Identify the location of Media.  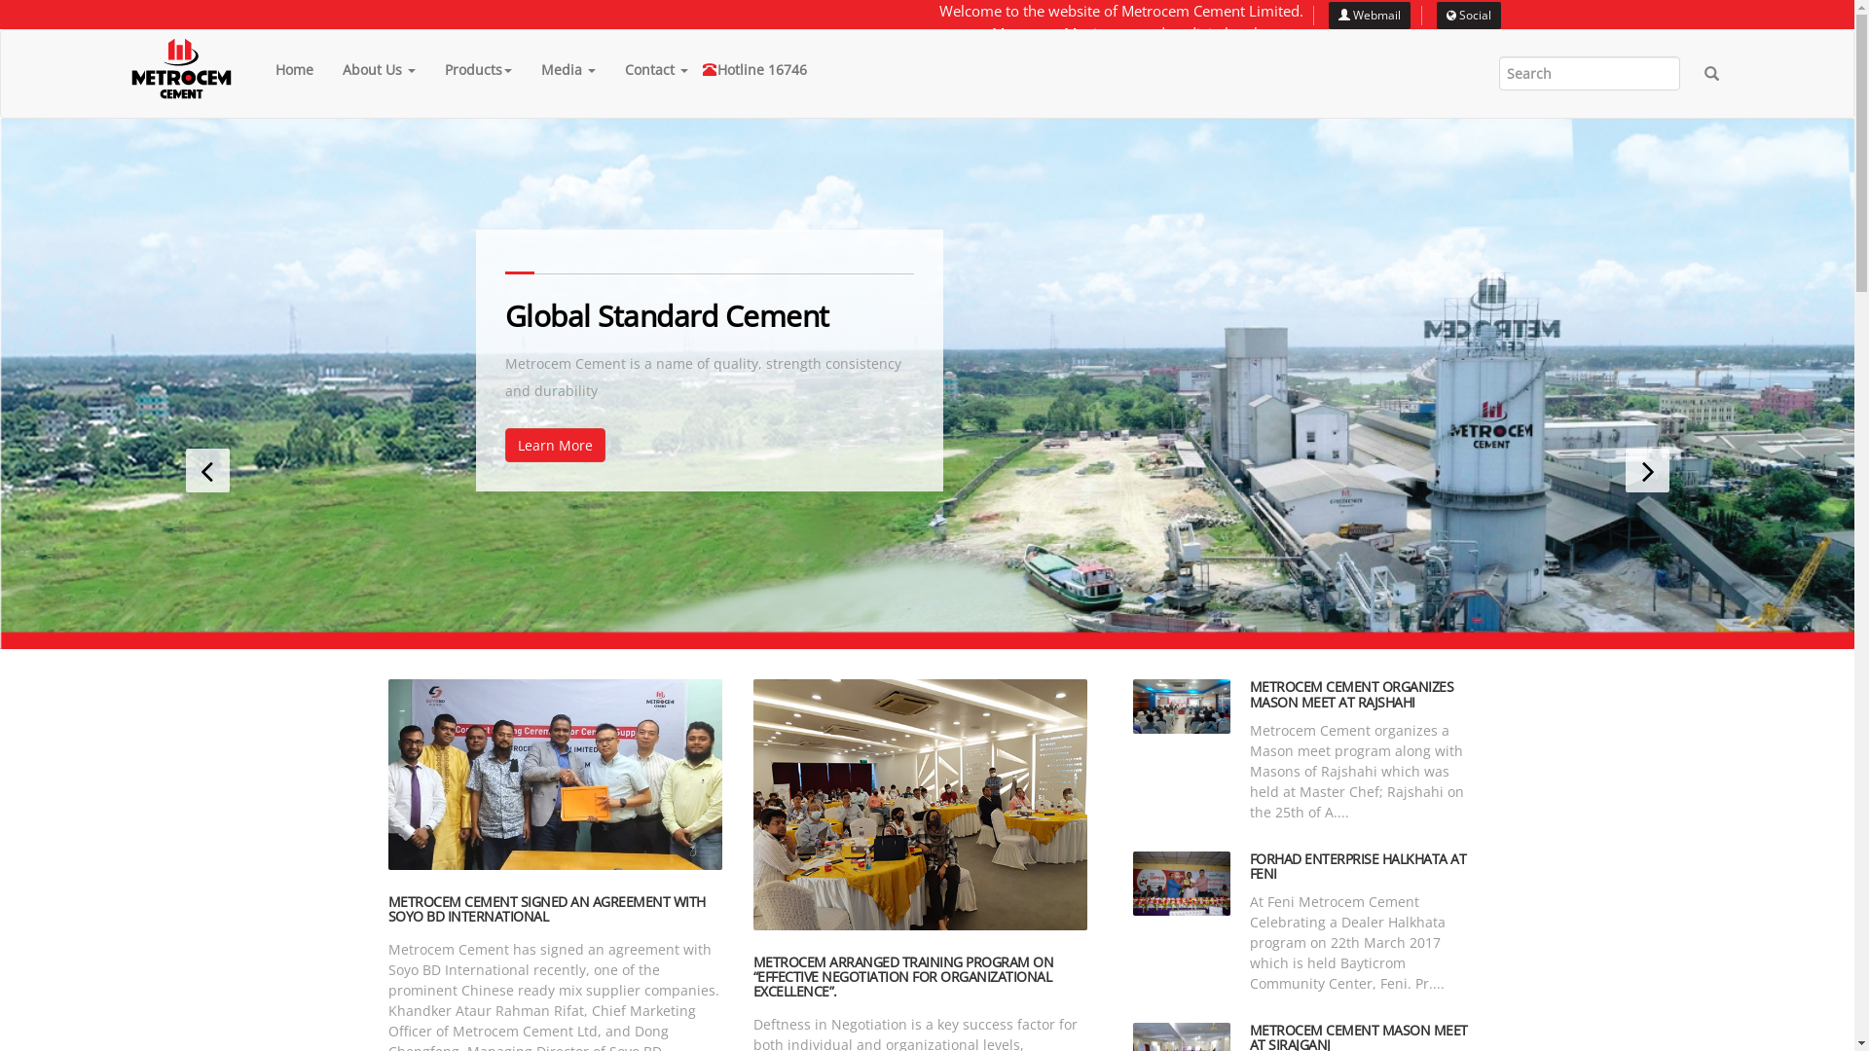
(568, 69).